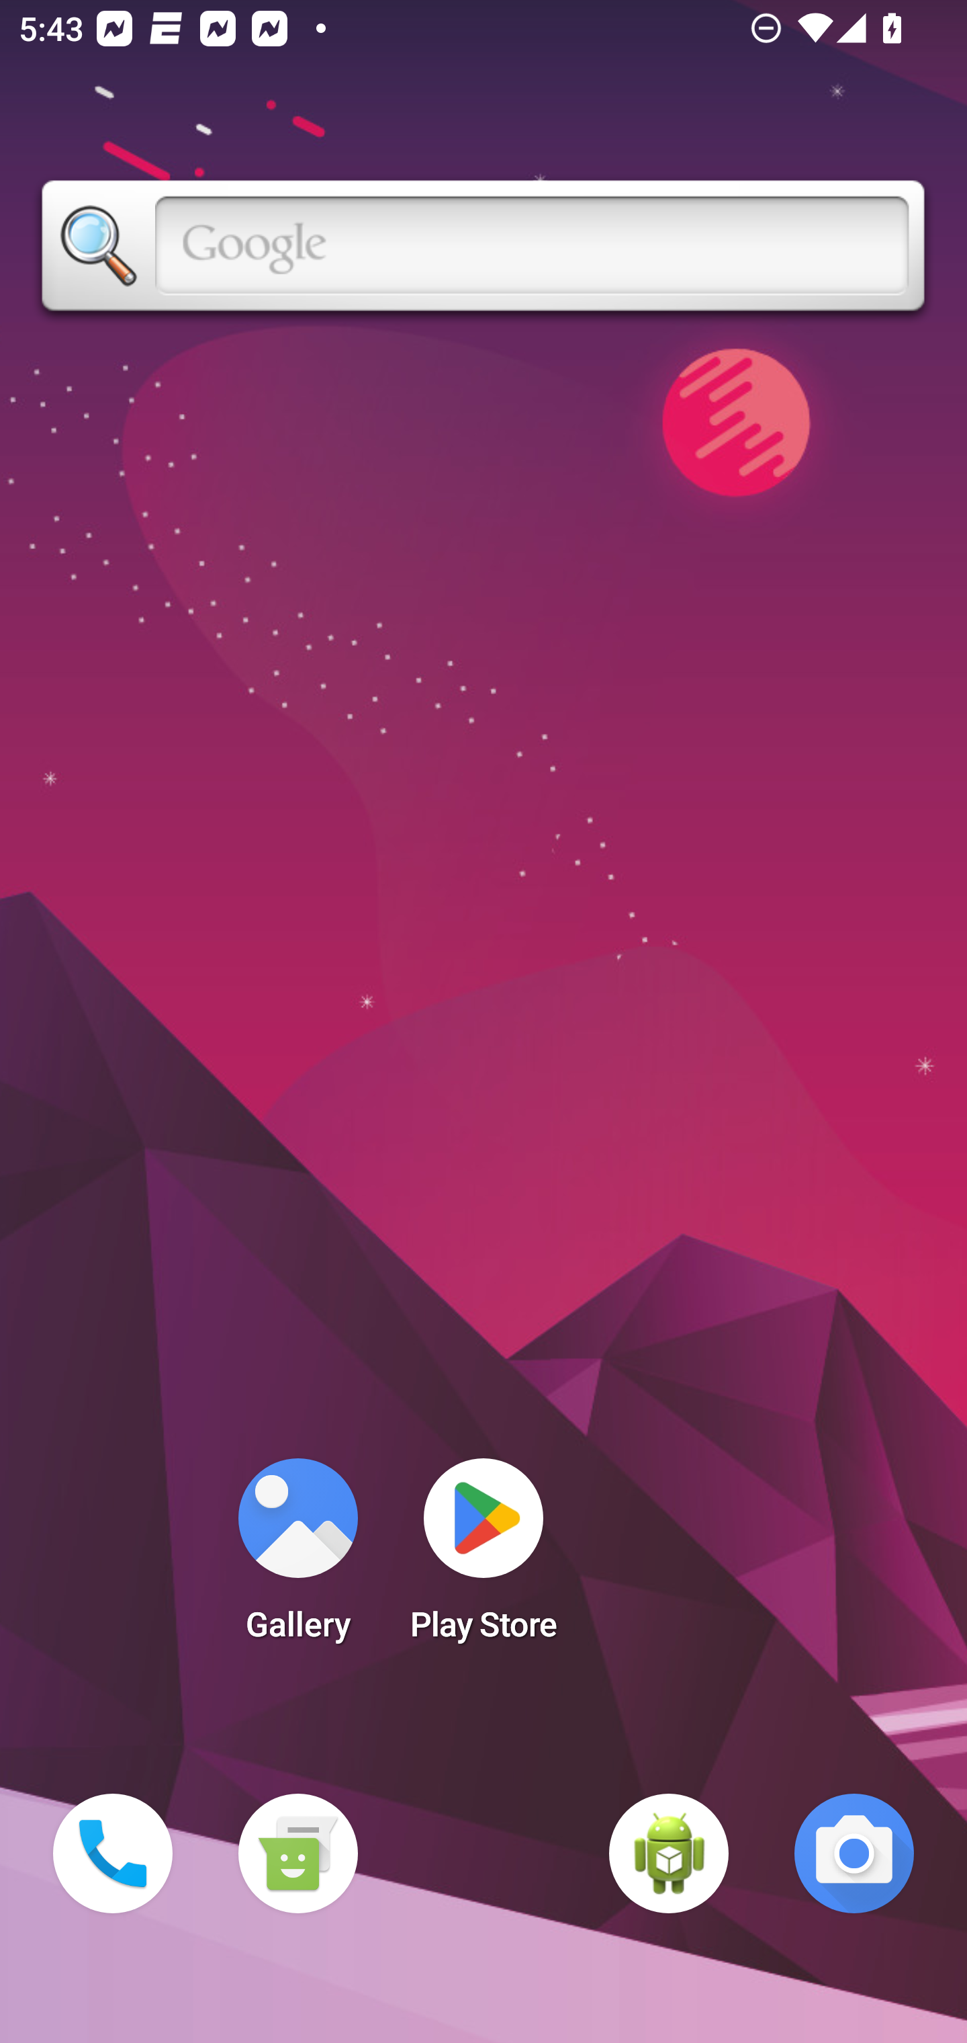 Image resolution: width=967 pixels, height=2043 pixels. Describe the element at coordinates (483, 1558) in the screenshot. I see `Play Store` at that location.